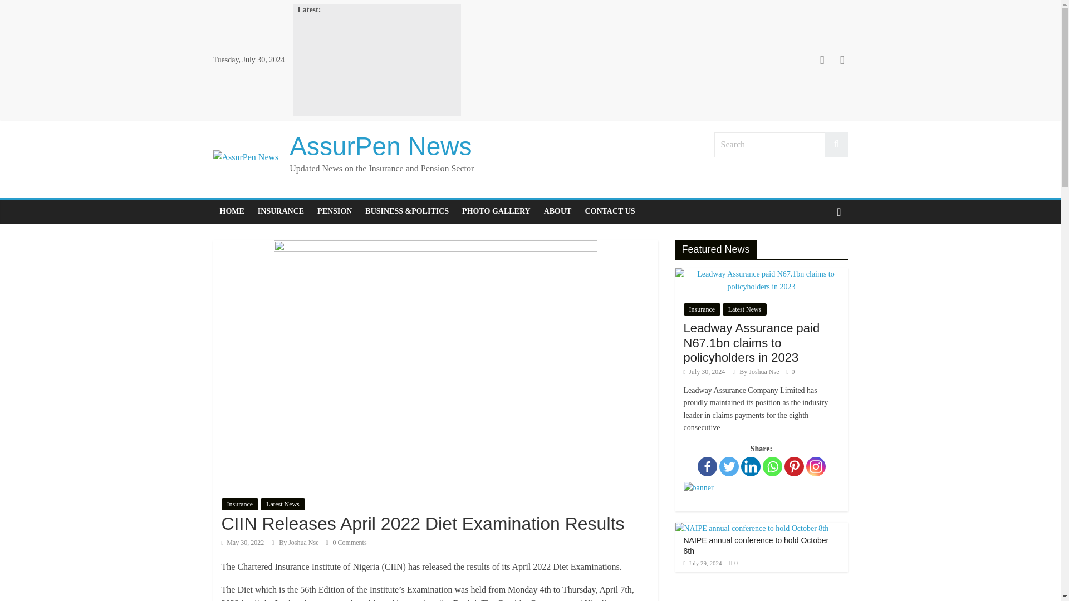 The image size is (1069, 601). I want to click on CONTACT US, so click(610, 211).